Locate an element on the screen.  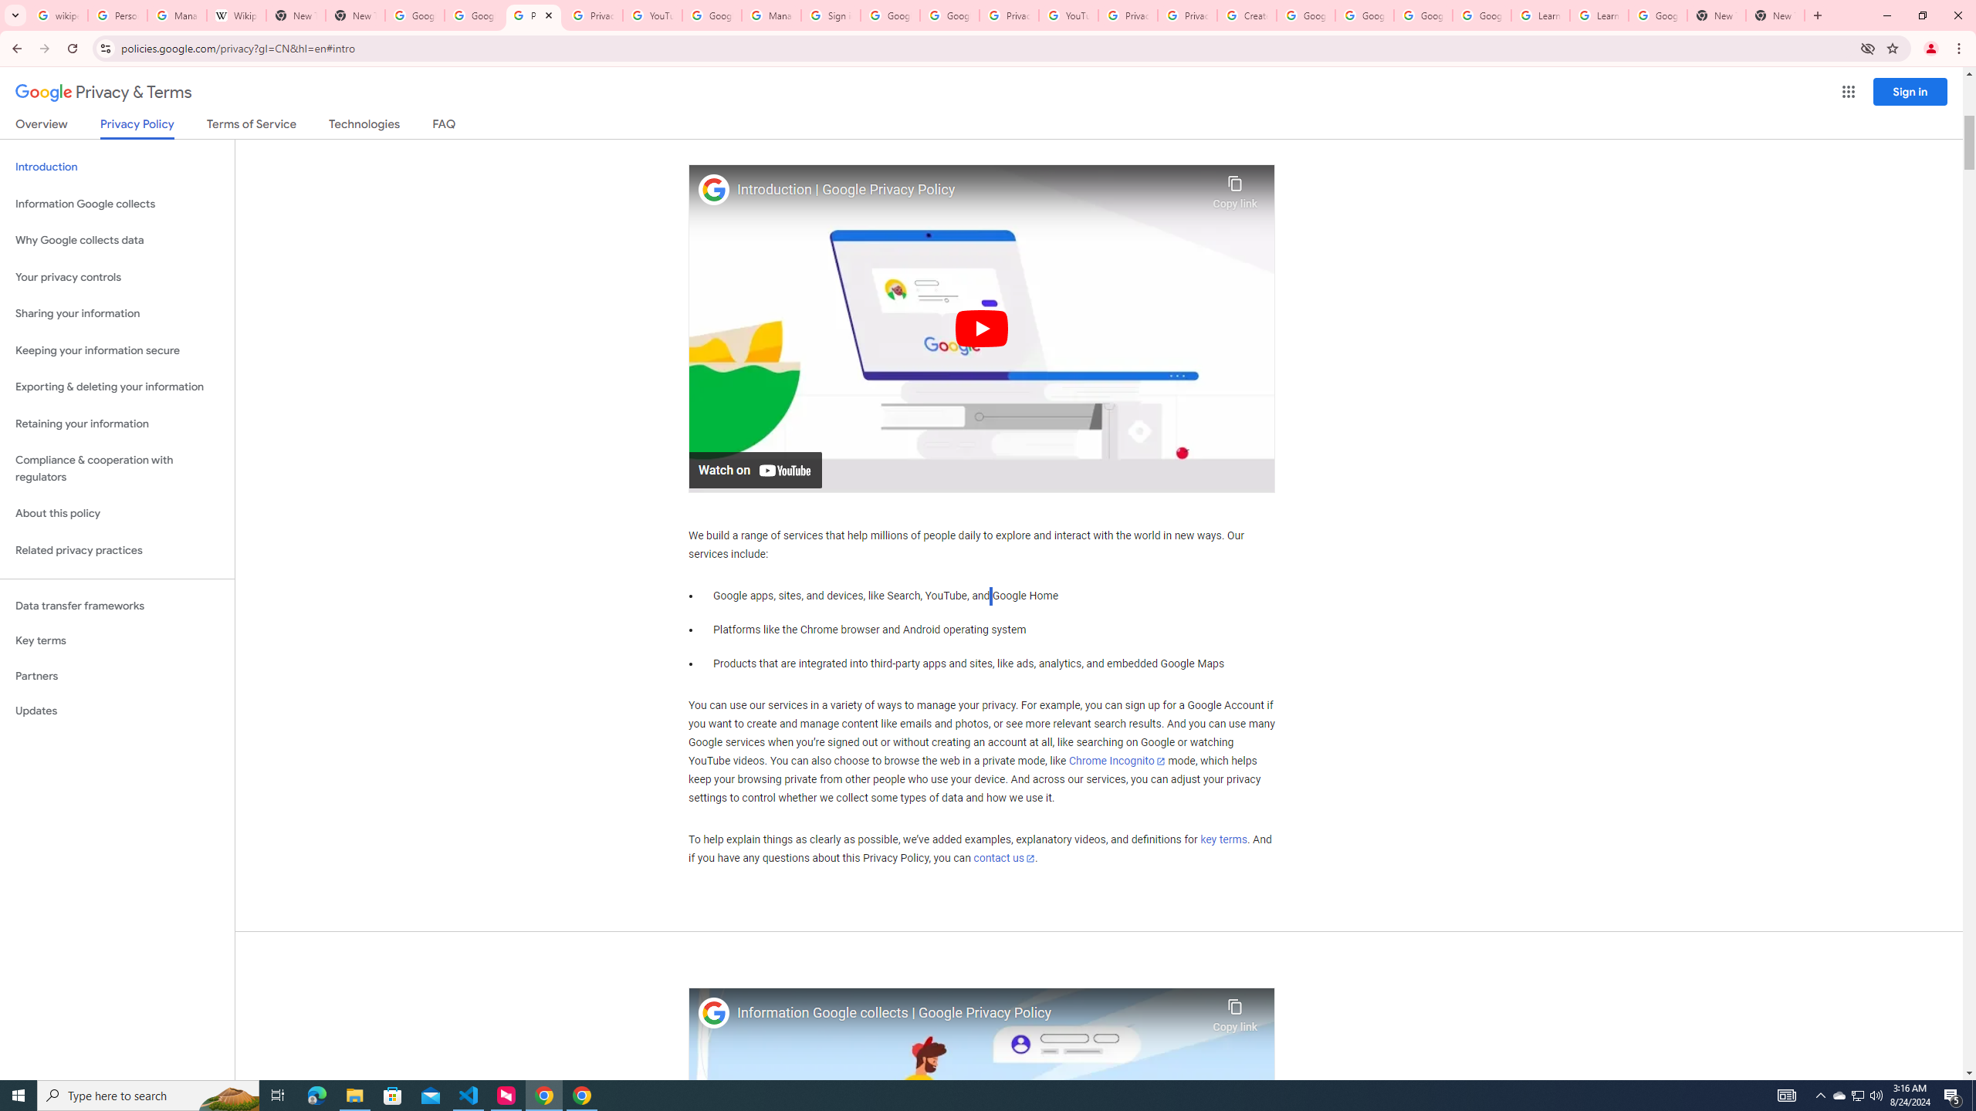
Information Google collects is located at coordinates (117, 204).